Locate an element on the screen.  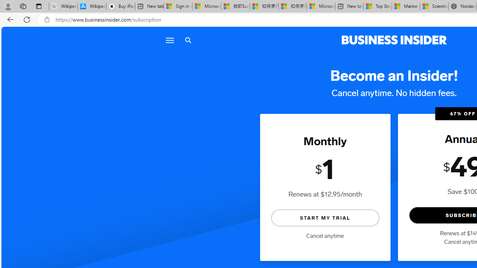
Search icon is located at coordinates (188, 40).